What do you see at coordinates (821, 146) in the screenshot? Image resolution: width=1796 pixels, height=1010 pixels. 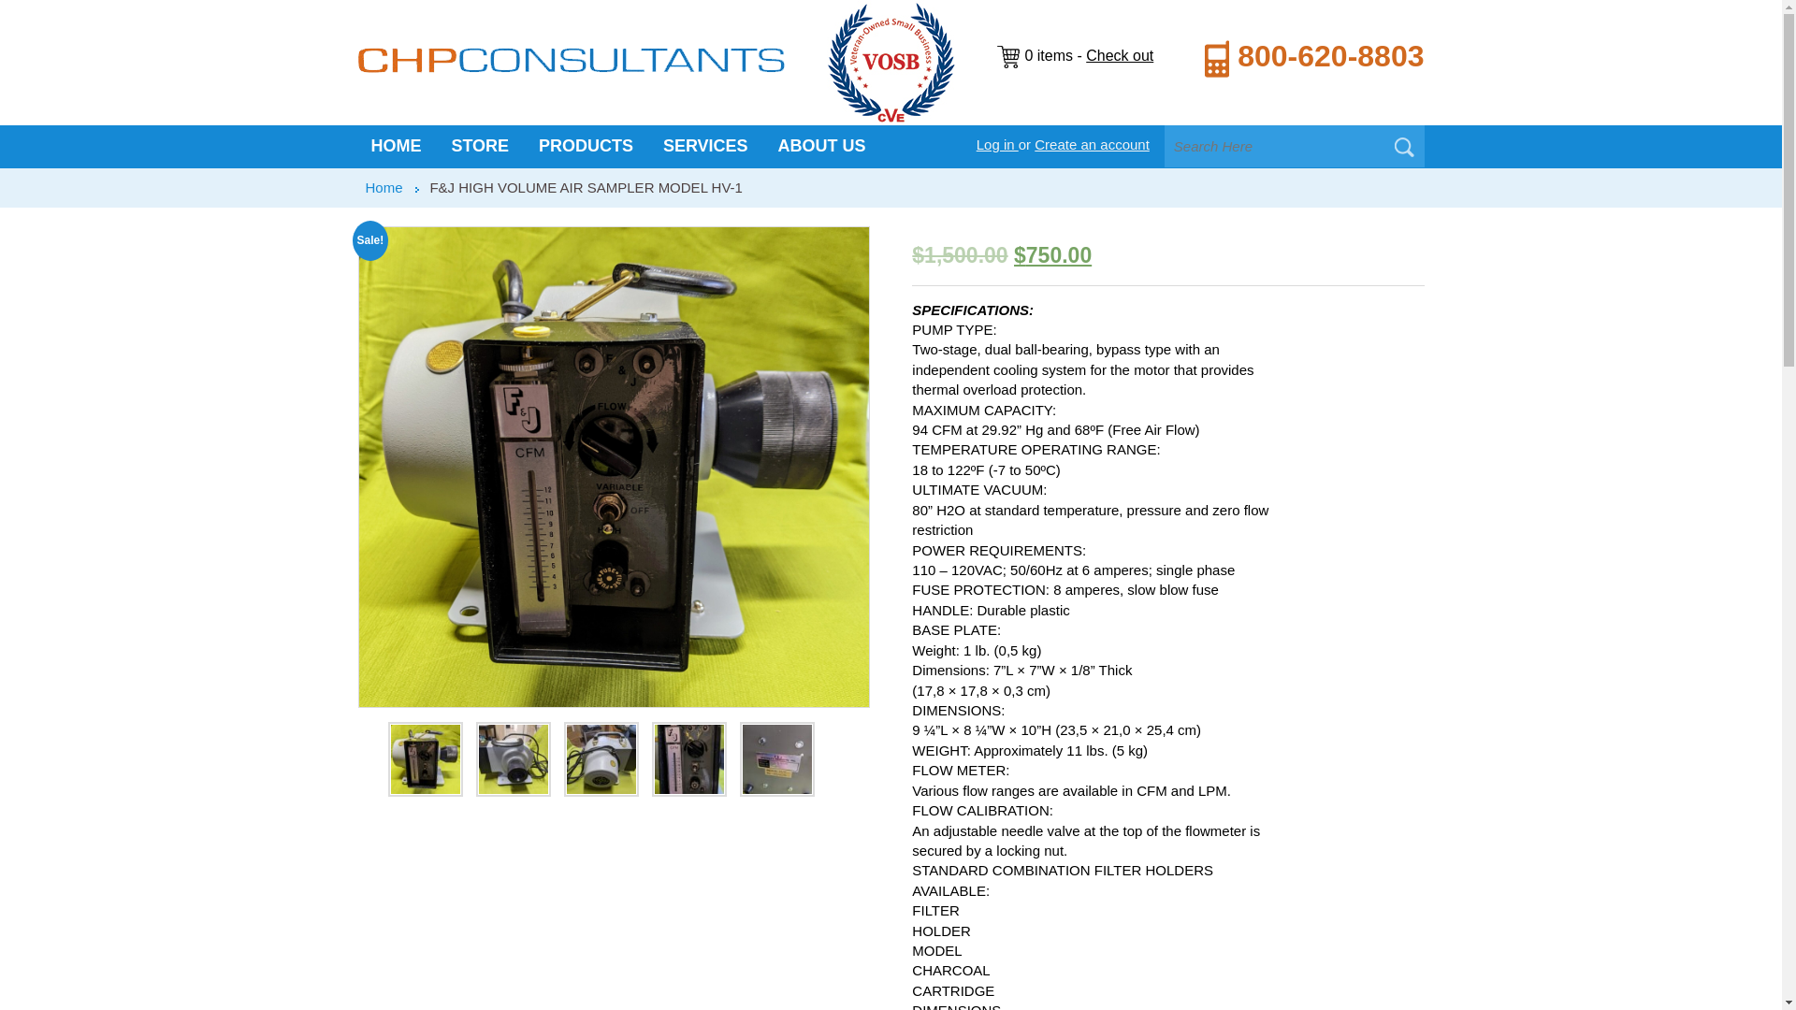 I see `ABOUT US` at bounding box center [821, 146].